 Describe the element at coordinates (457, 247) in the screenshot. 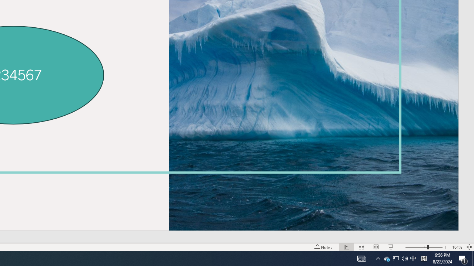

I see `Zoom 161%` at that location.